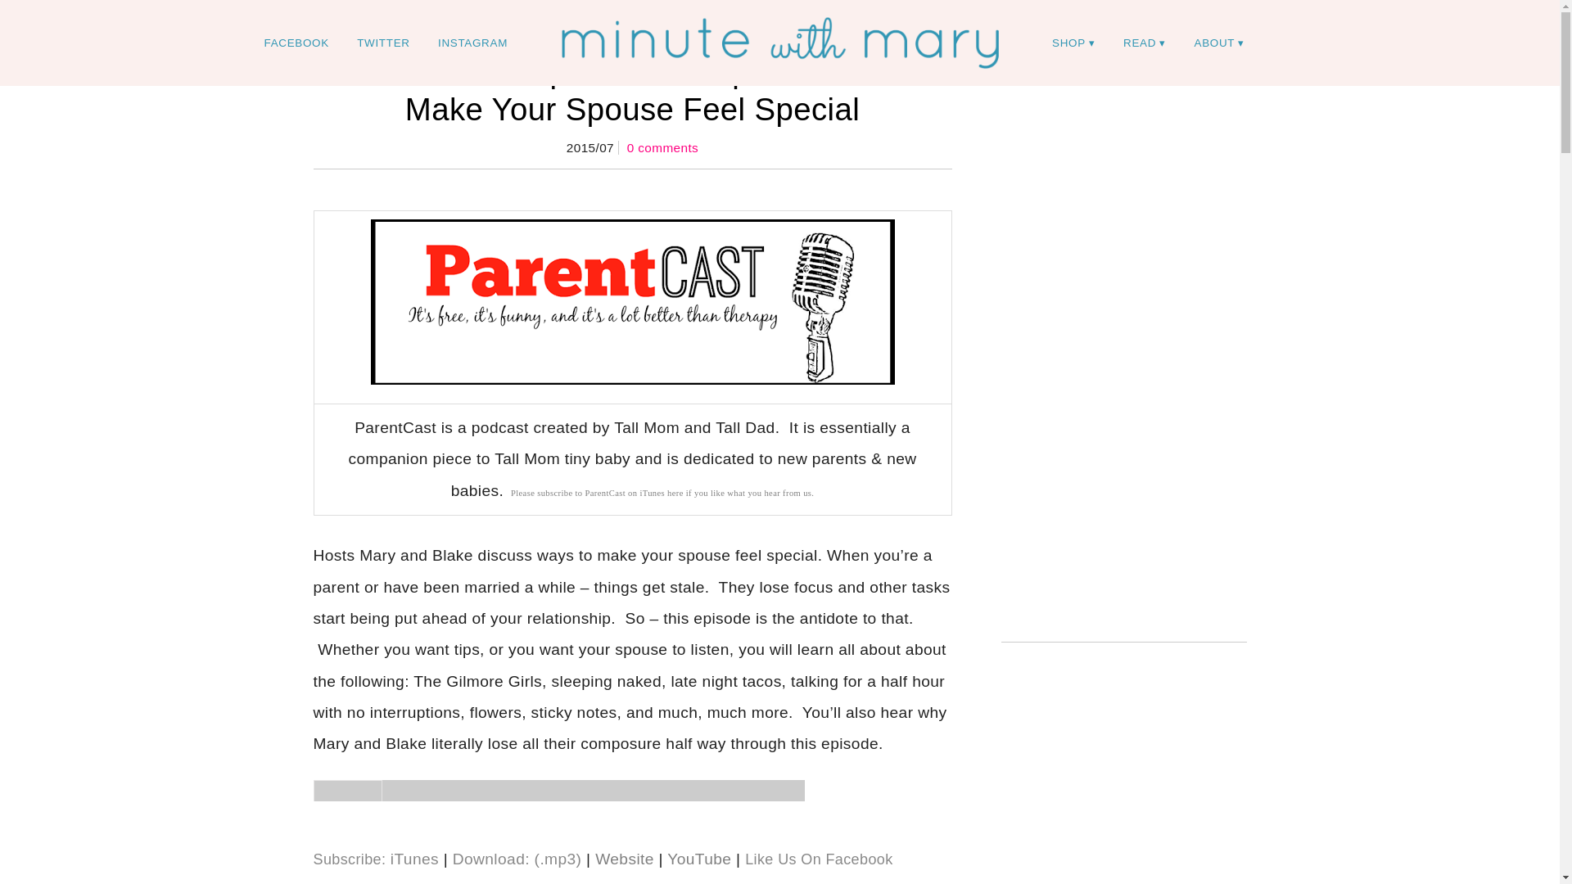  What do you see at coordinates (1073, 43) in the screenshot?
I see `SHOP` at bounding box center [1073, 43].